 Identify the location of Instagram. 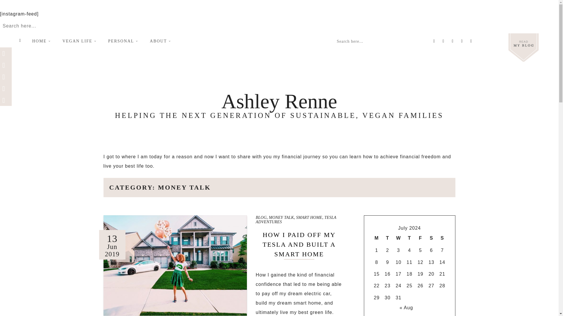
(462, 40).